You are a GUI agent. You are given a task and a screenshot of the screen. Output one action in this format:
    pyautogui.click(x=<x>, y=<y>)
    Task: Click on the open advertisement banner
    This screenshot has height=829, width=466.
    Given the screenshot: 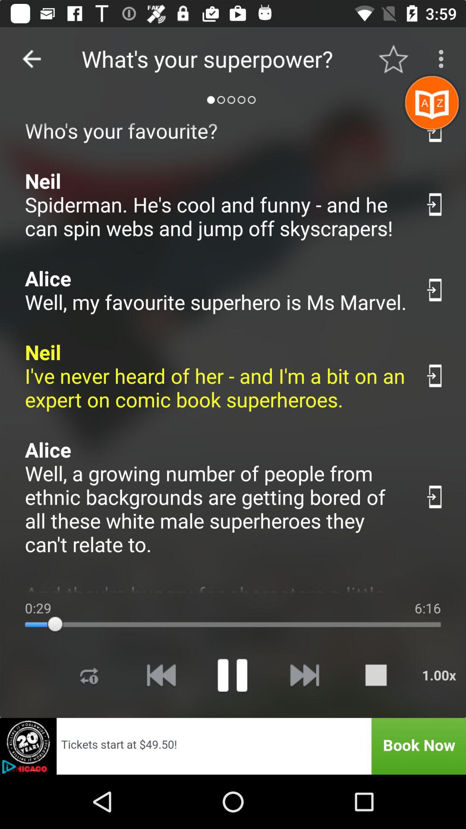 What is the action you would take?
    pyautogui.click(x=233, y=746)
    